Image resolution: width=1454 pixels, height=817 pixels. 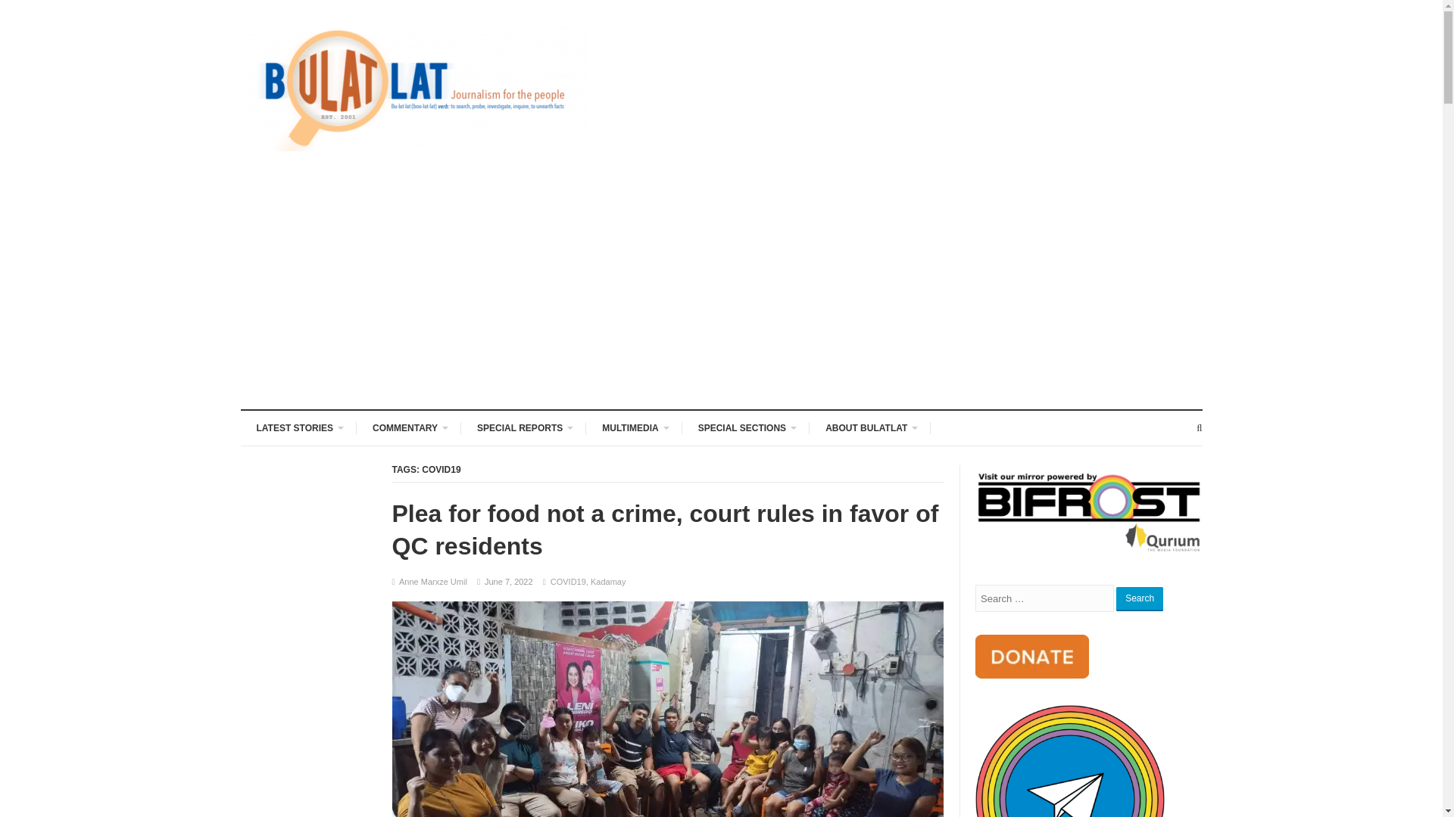 What do you see at coordinates (745, 427) in the screenshot?
I see `SPECIAL SECTIONS` at bounding box center [745, 427].